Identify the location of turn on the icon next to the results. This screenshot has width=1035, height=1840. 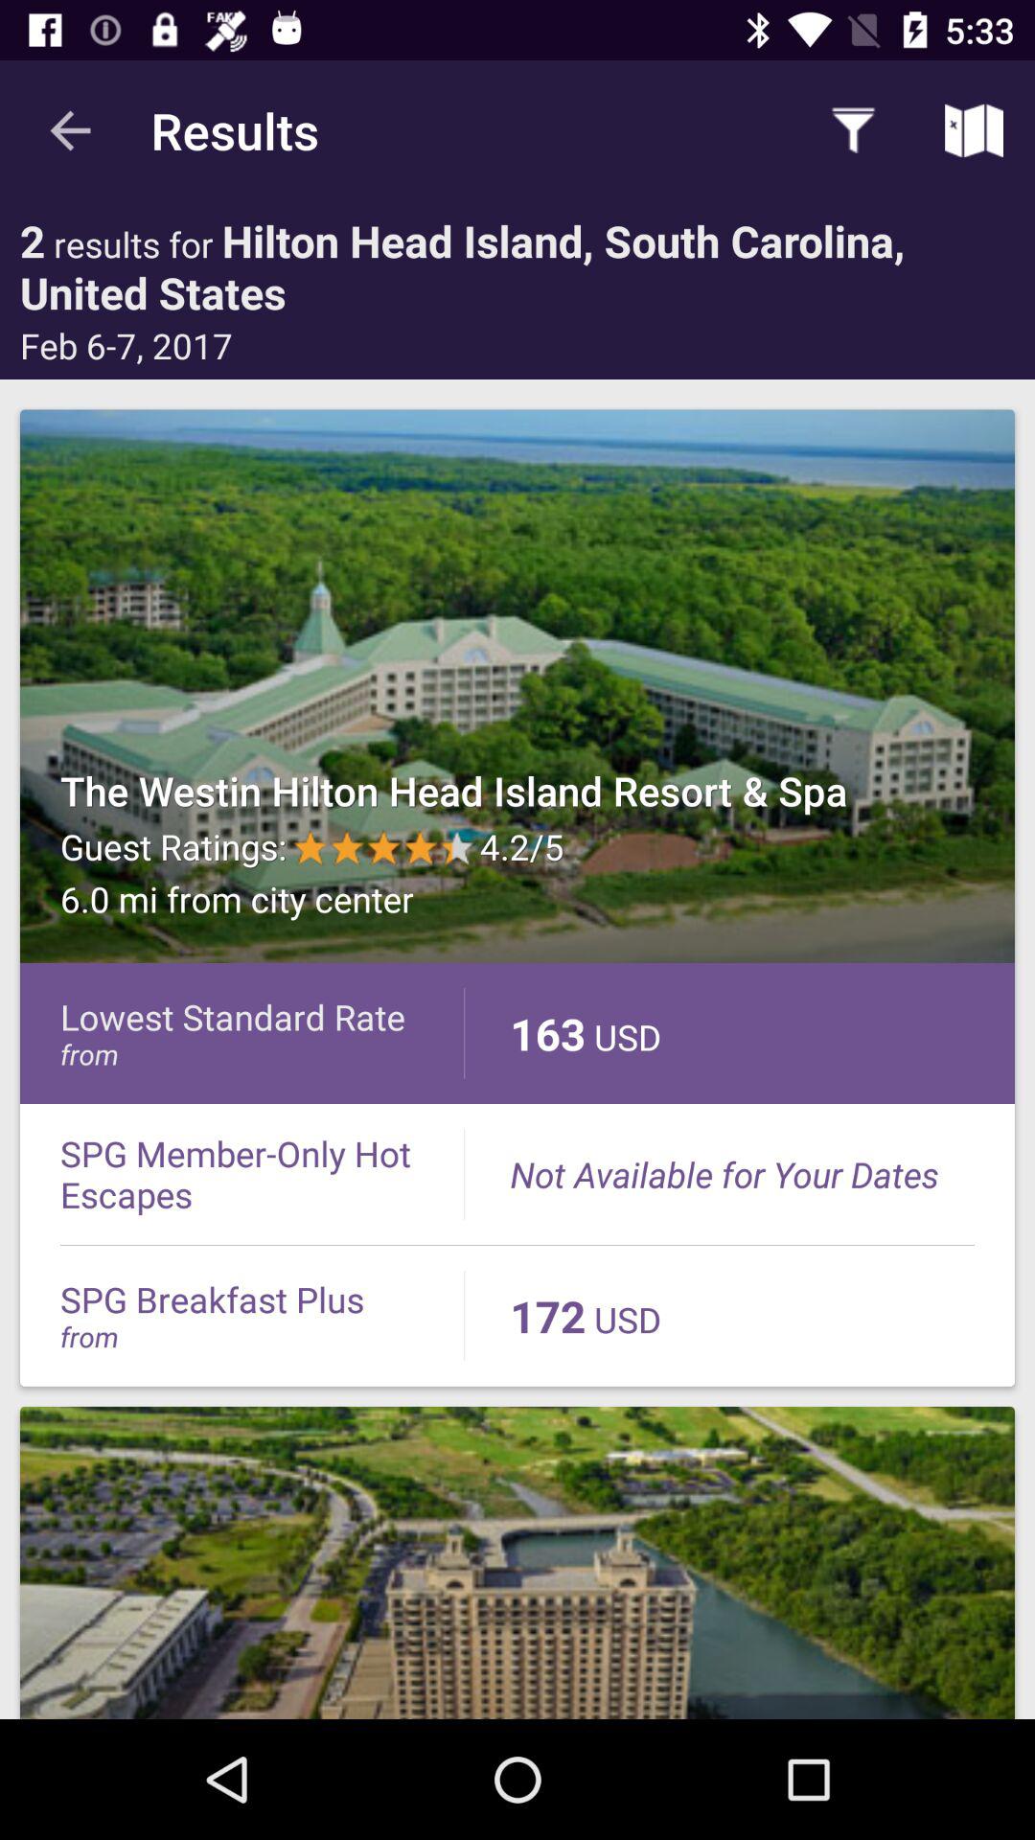
(70, 130).